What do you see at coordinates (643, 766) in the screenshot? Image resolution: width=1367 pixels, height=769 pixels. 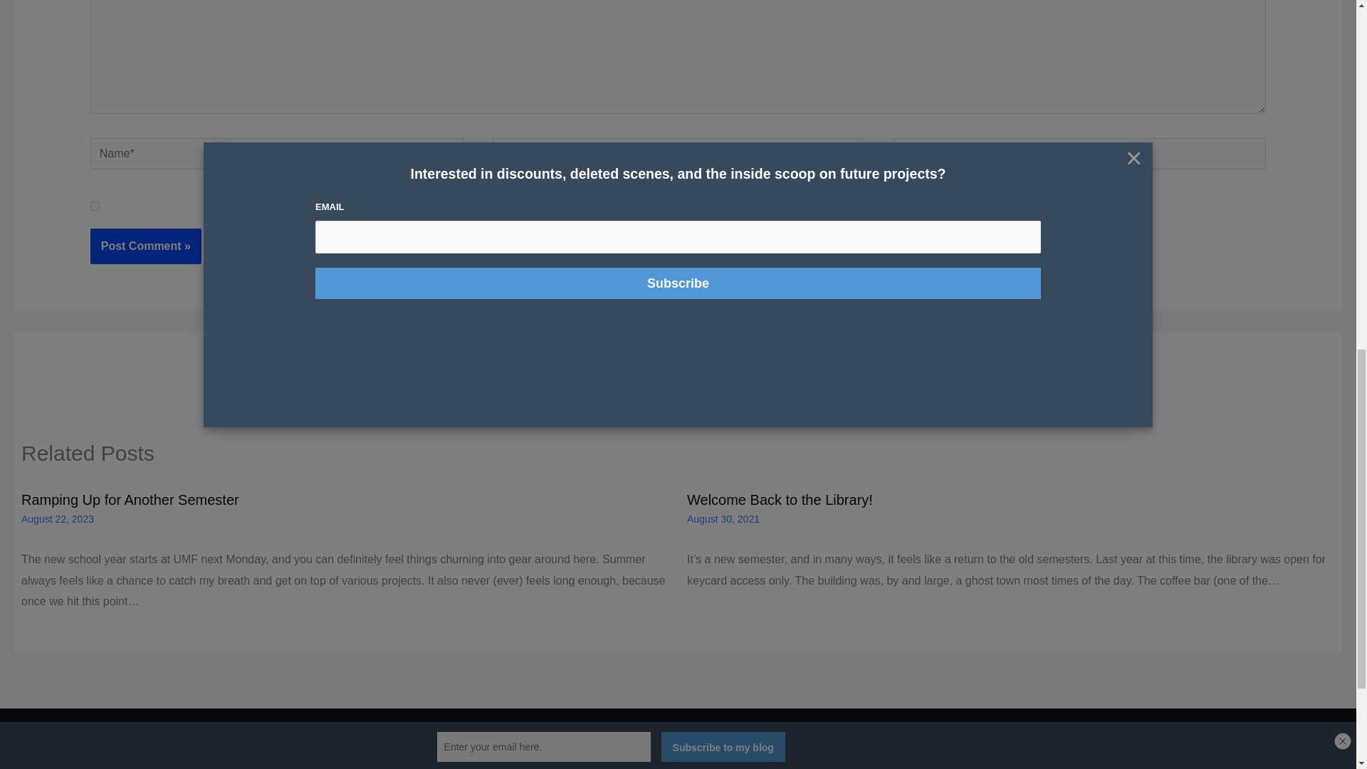 I see `Books` at bounding box center [643, 766].